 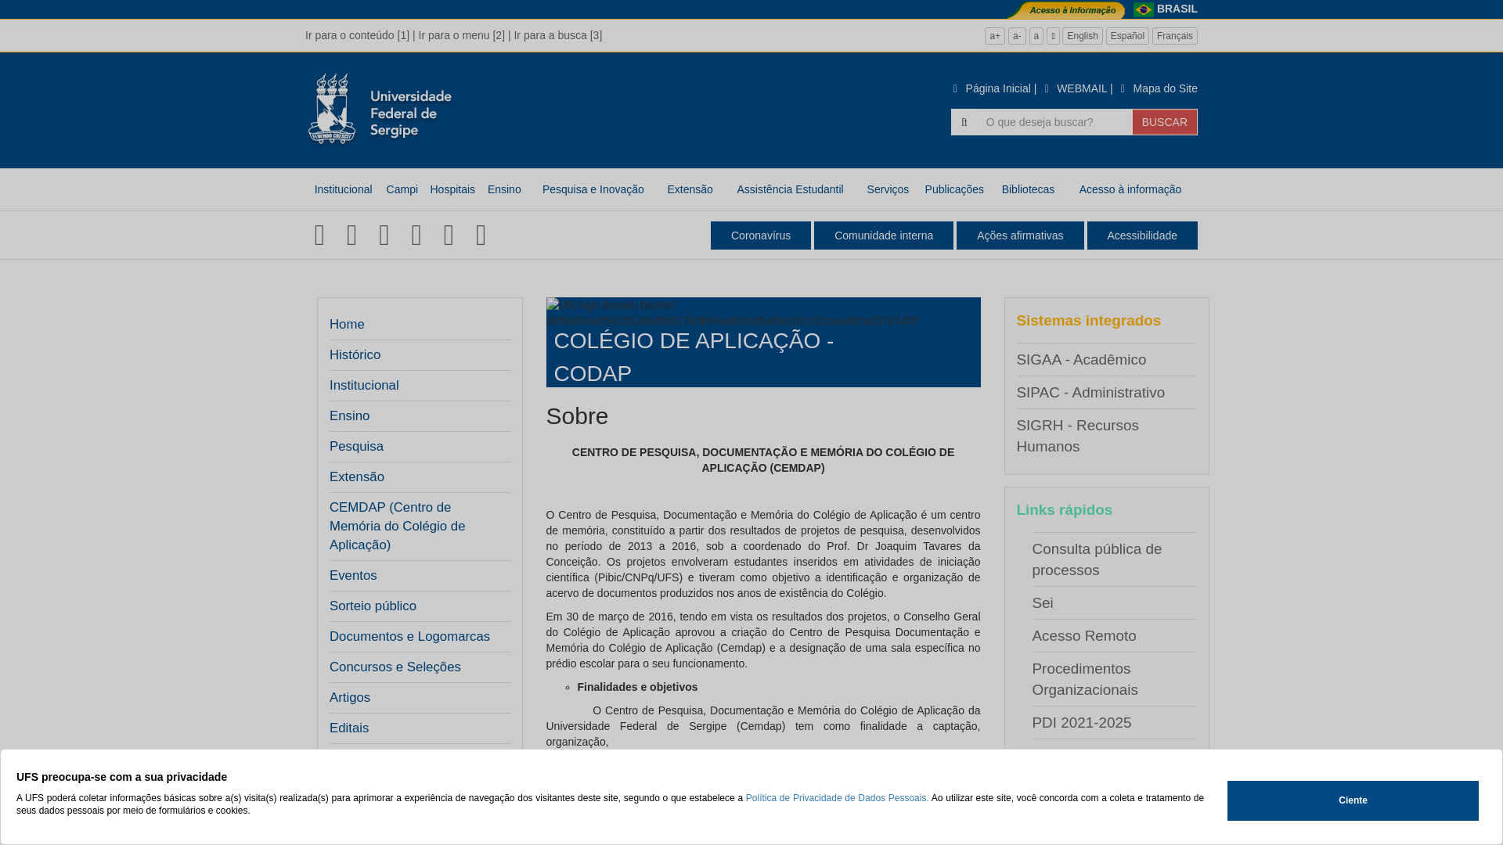 What do you see at coordinates (557, 35) in the screenshot?
I see `Ir para a busca [3]` at bounding box center [557, 35].